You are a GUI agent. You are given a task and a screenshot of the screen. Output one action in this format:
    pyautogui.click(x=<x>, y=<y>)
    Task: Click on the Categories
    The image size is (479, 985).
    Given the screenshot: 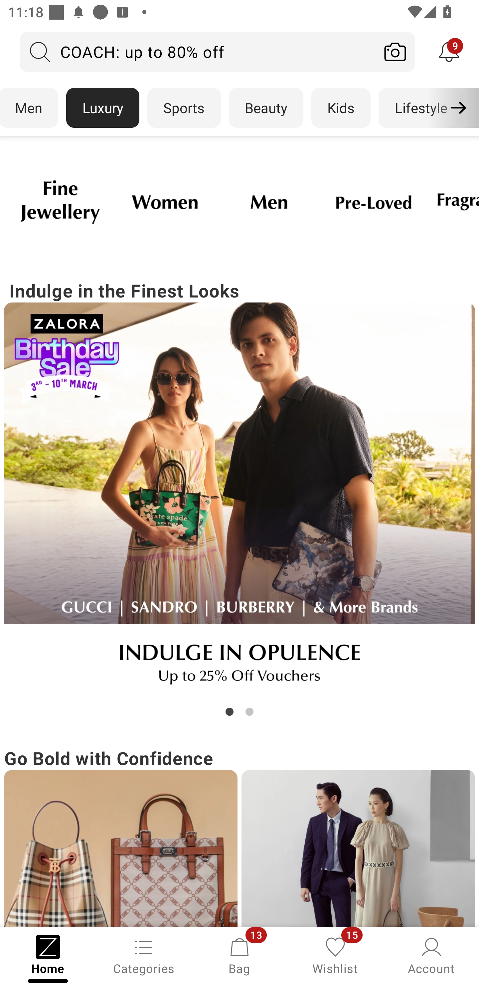 What is the action you would take?
    pyautogui.click(x=144, y=955)
    